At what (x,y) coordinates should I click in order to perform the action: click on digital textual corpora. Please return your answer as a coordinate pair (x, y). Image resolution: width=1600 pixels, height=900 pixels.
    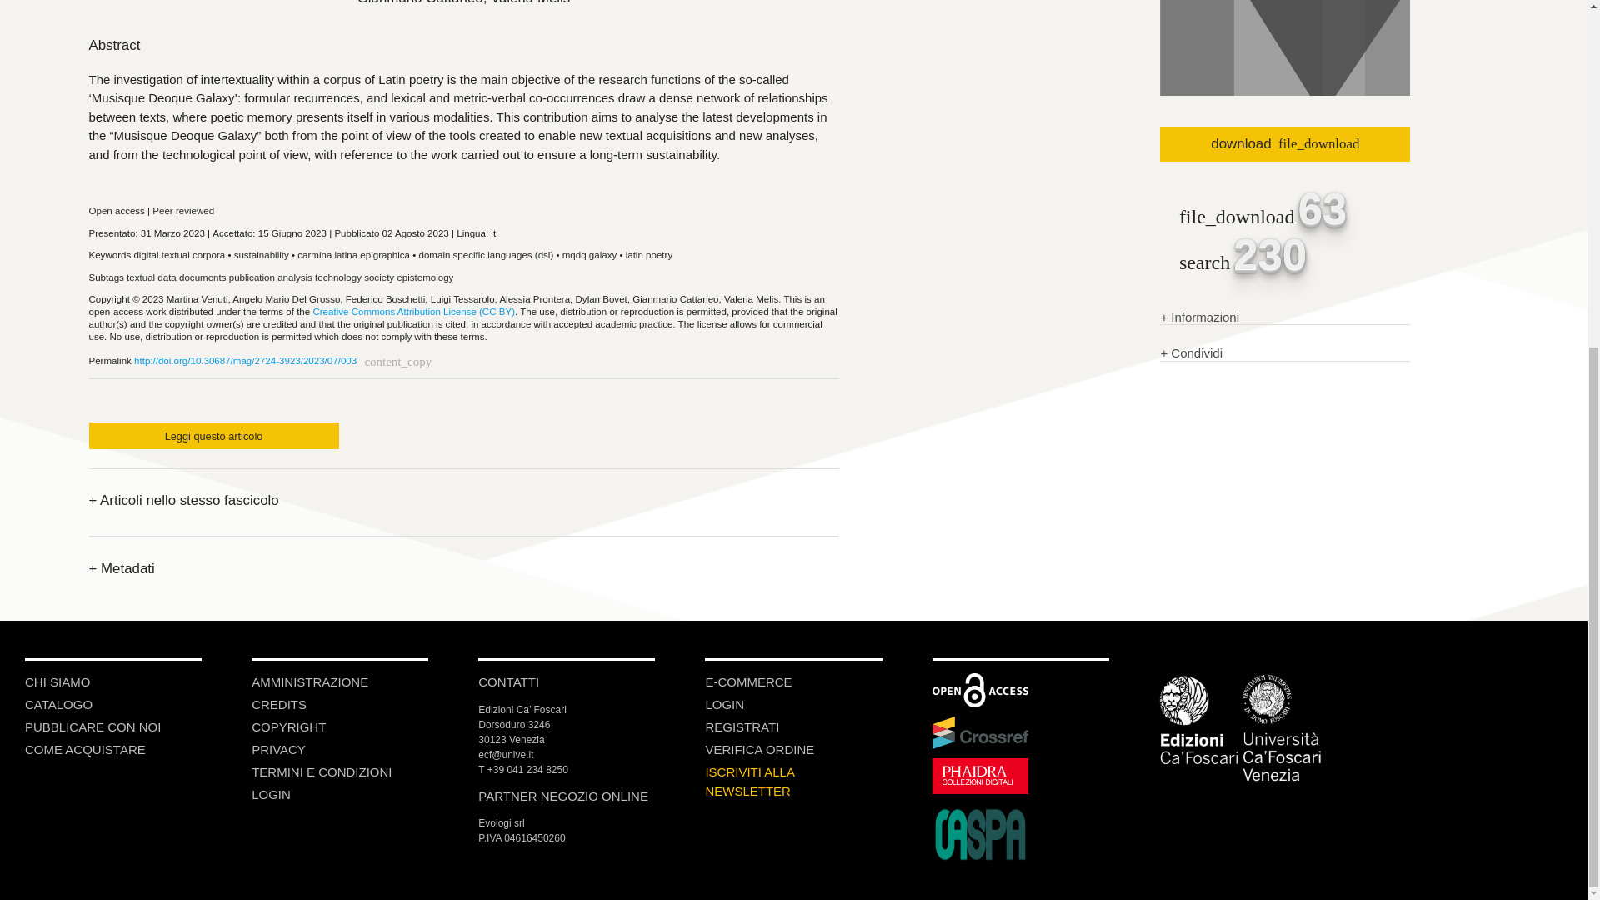
    Looking at the image, I should click on (178, 255).